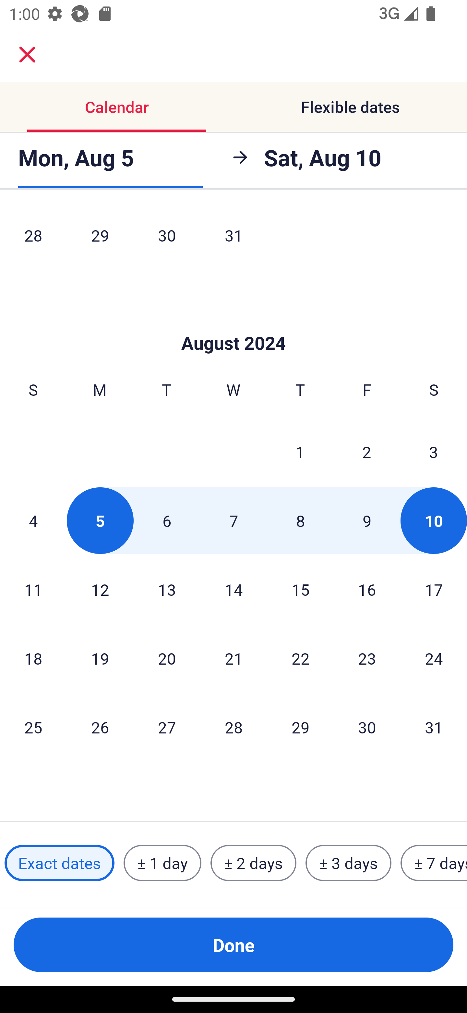 The width and height of the screenshot is (467, 1013). Describe the element at coordinates (300, 589) in the screenshot. I see `15 Thursday, August 15, 2024` at that location.